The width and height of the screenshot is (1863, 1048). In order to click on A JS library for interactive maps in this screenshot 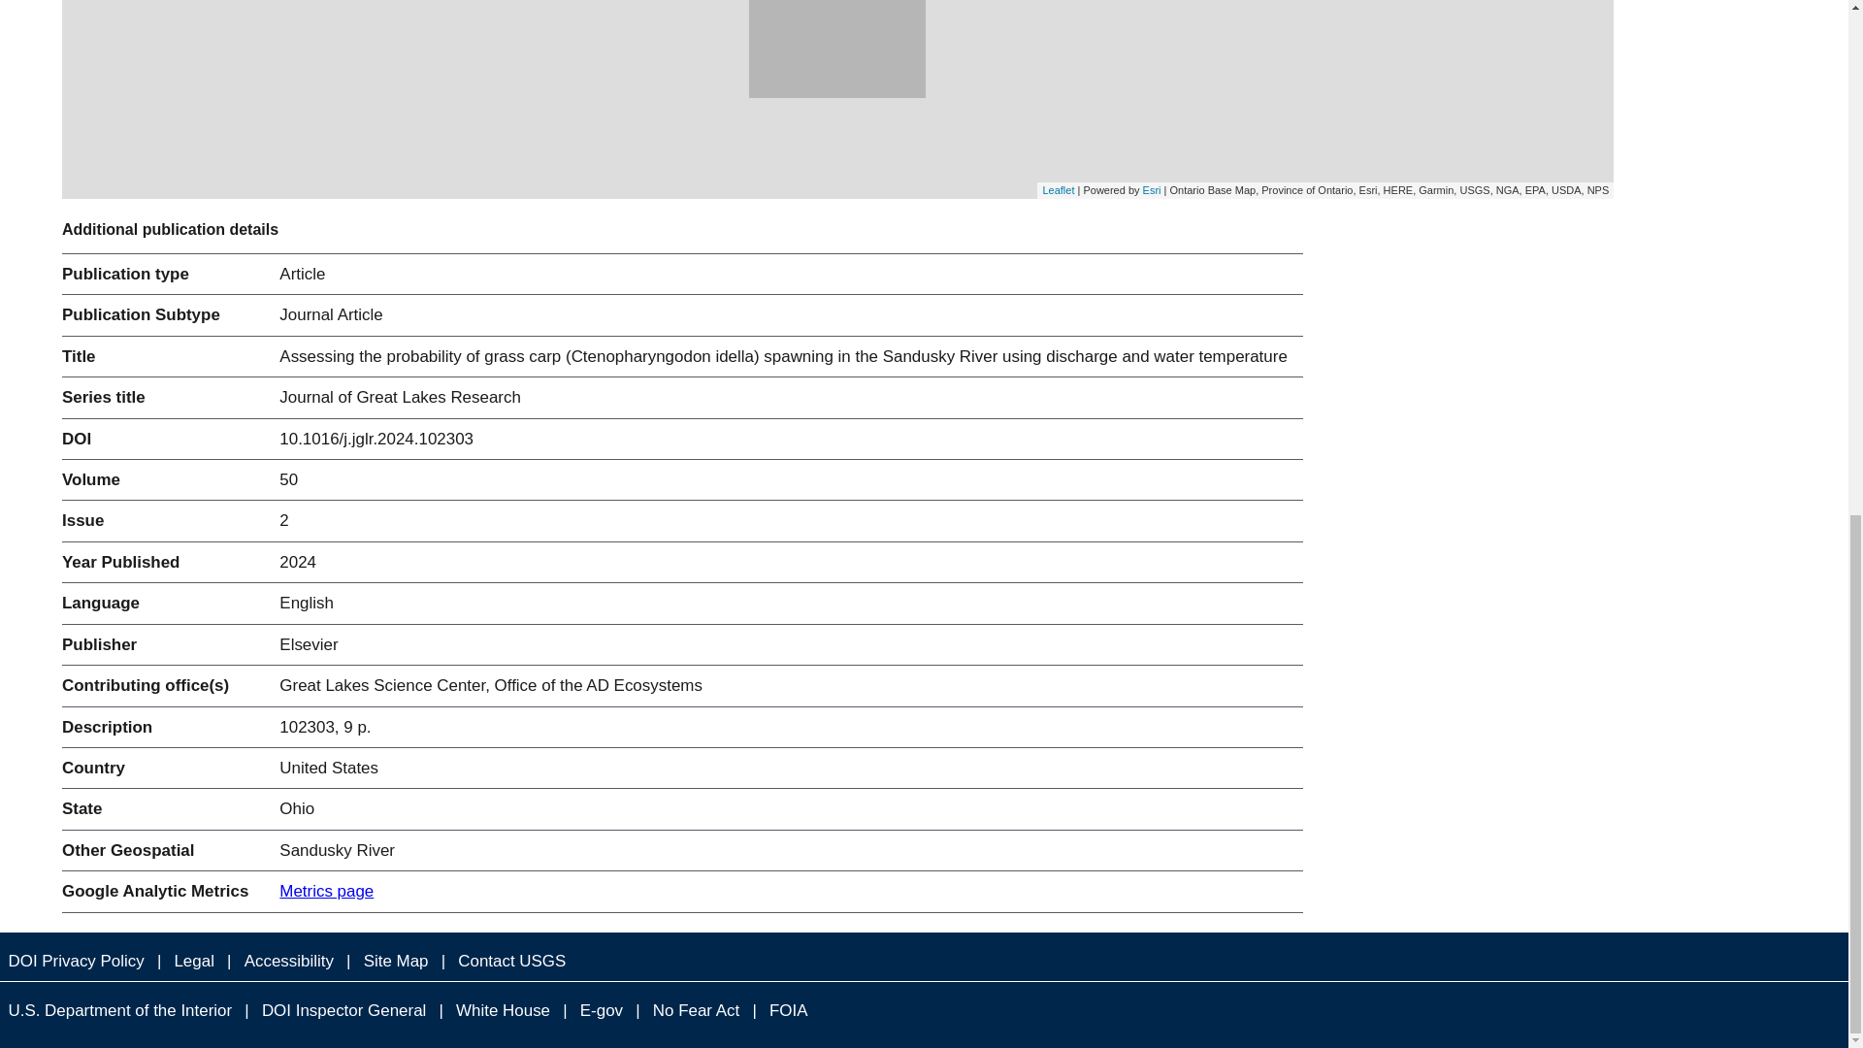, I will do `click(1058, 190)`.